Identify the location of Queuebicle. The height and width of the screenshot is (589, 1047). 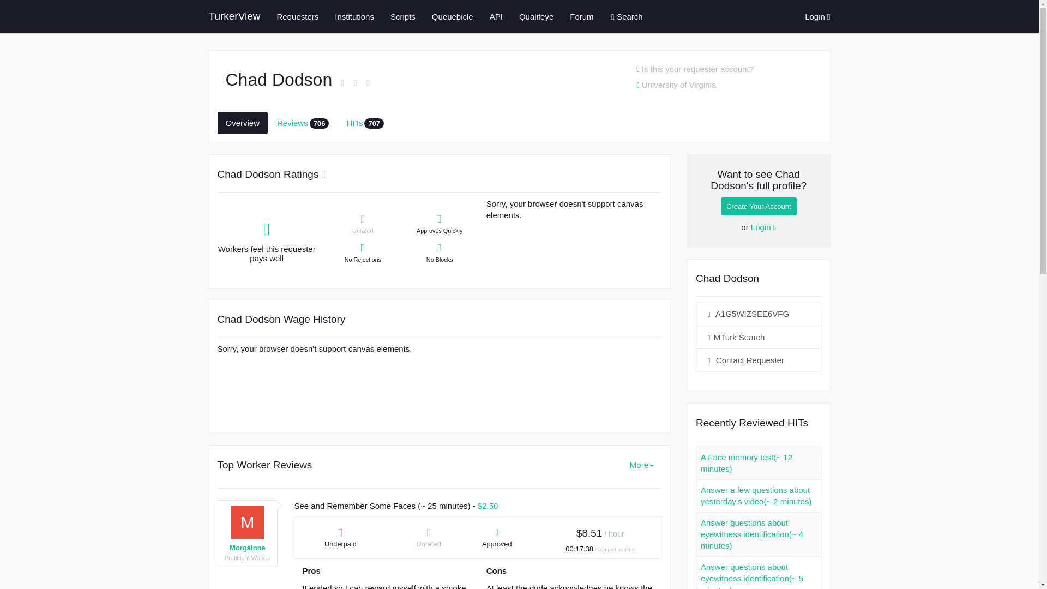
(453, 16).